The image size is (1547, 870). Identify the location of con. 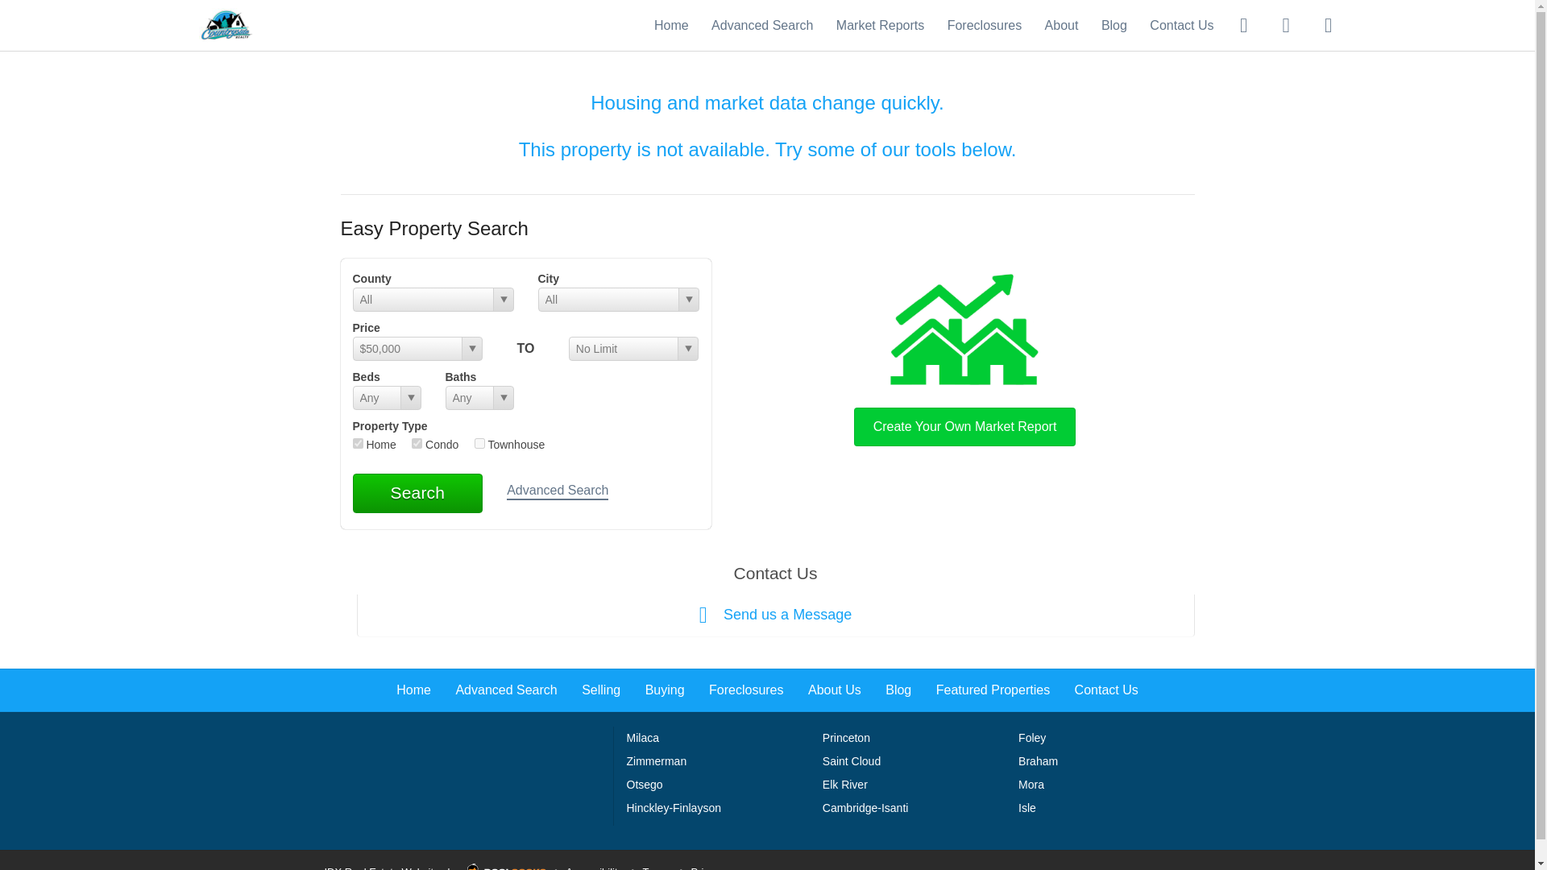
(417, 443).